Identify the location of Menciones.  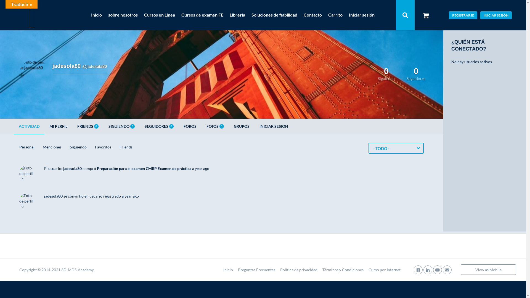
(52, 147).